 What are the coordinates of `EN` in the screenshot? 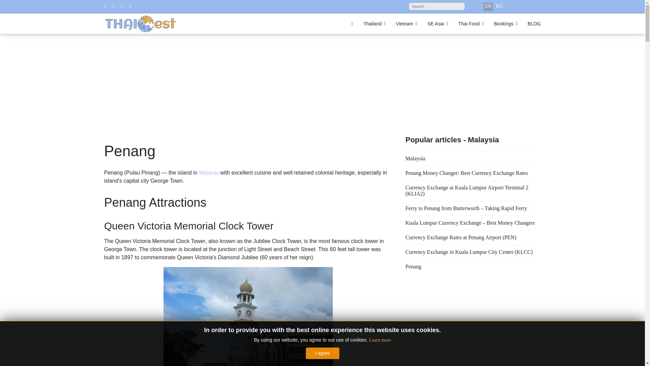 It's located at (488, 6).